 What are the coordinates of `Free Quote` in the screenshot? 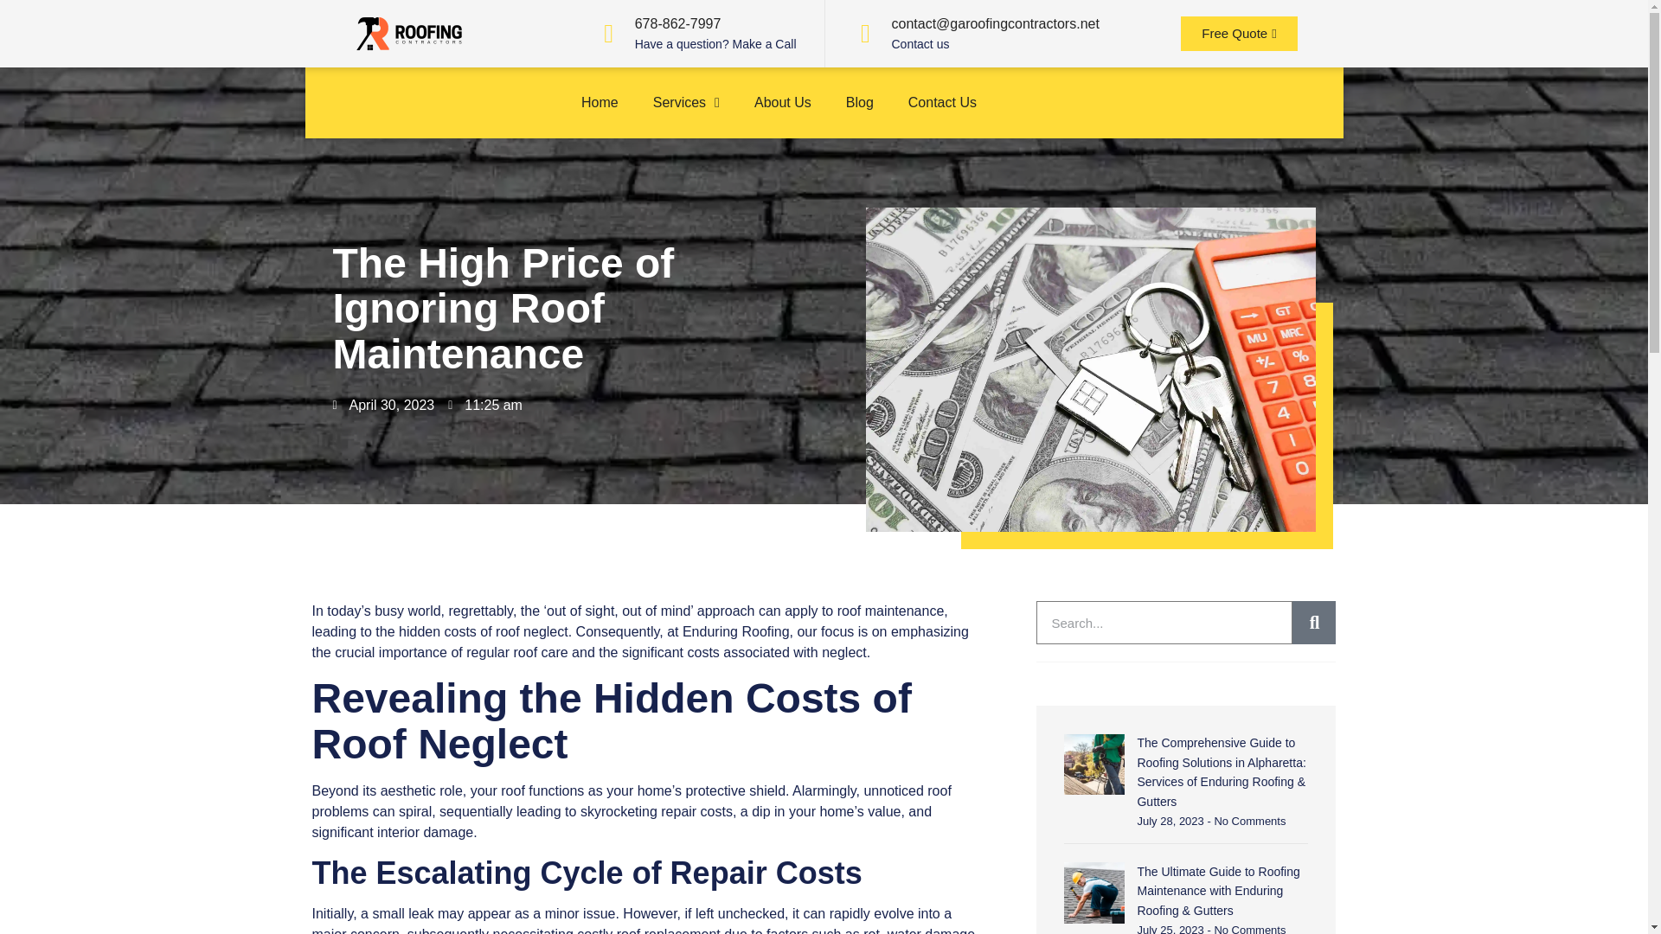 It's located at (1239, 34).